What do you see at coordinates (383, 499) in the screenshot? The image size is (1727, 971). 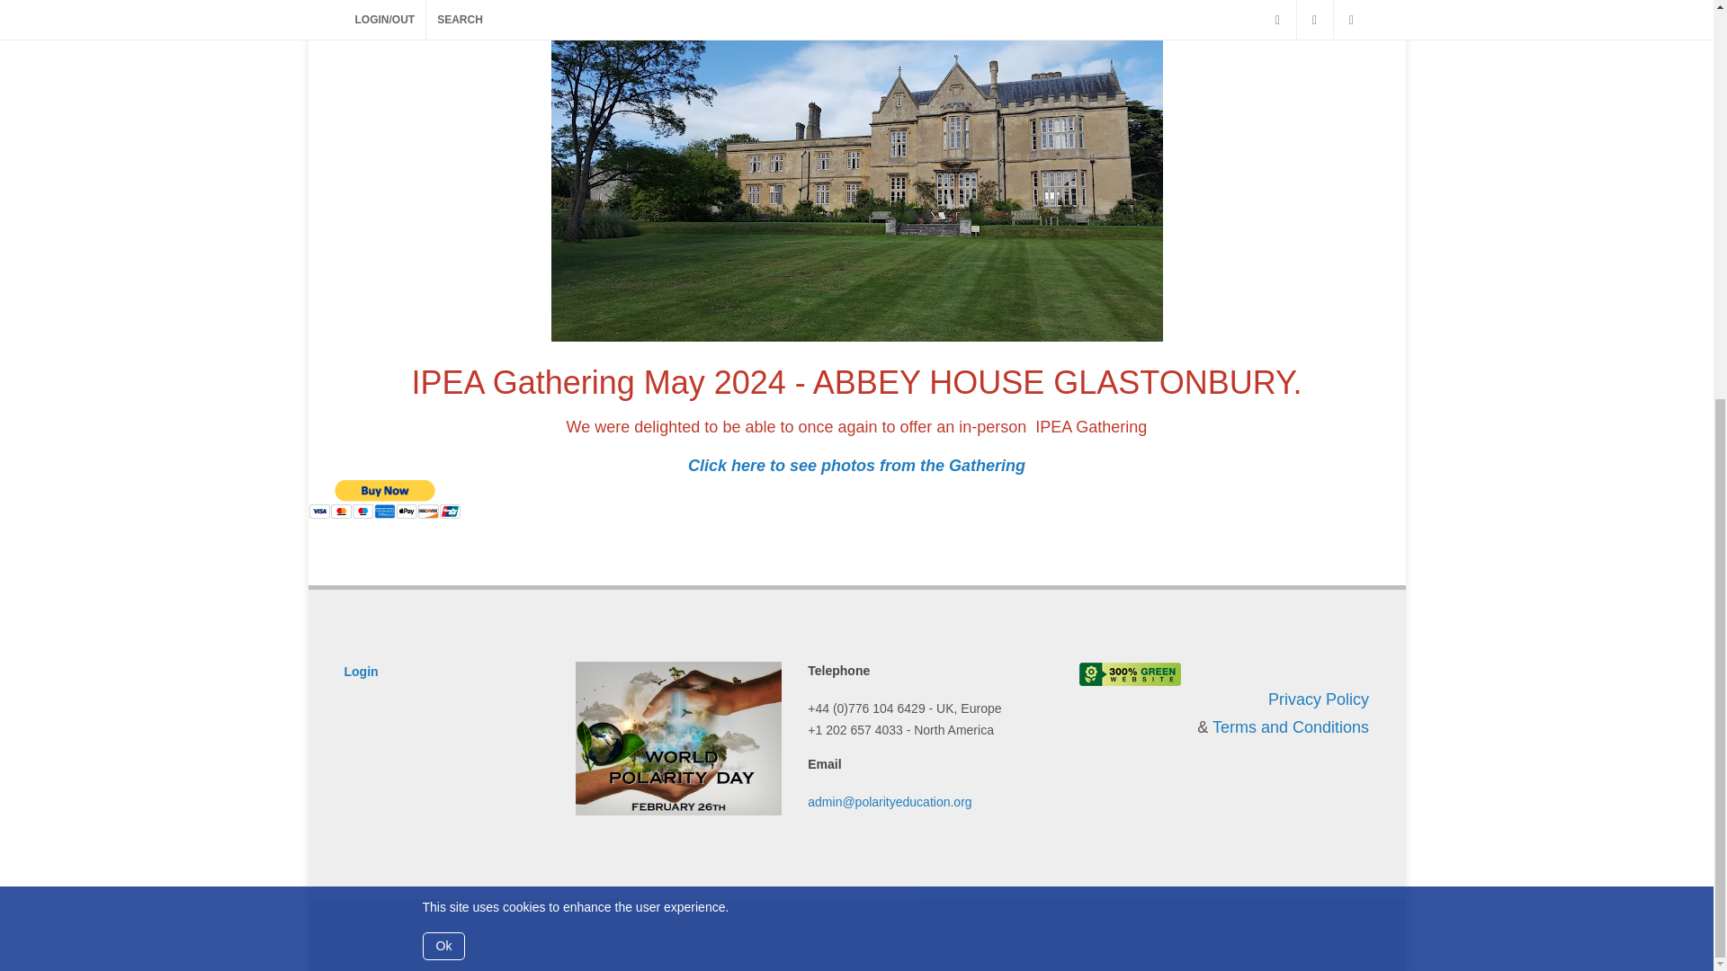 I see `PayPal - The safer, easier way to pay online!` at bounding box center [383, 499].